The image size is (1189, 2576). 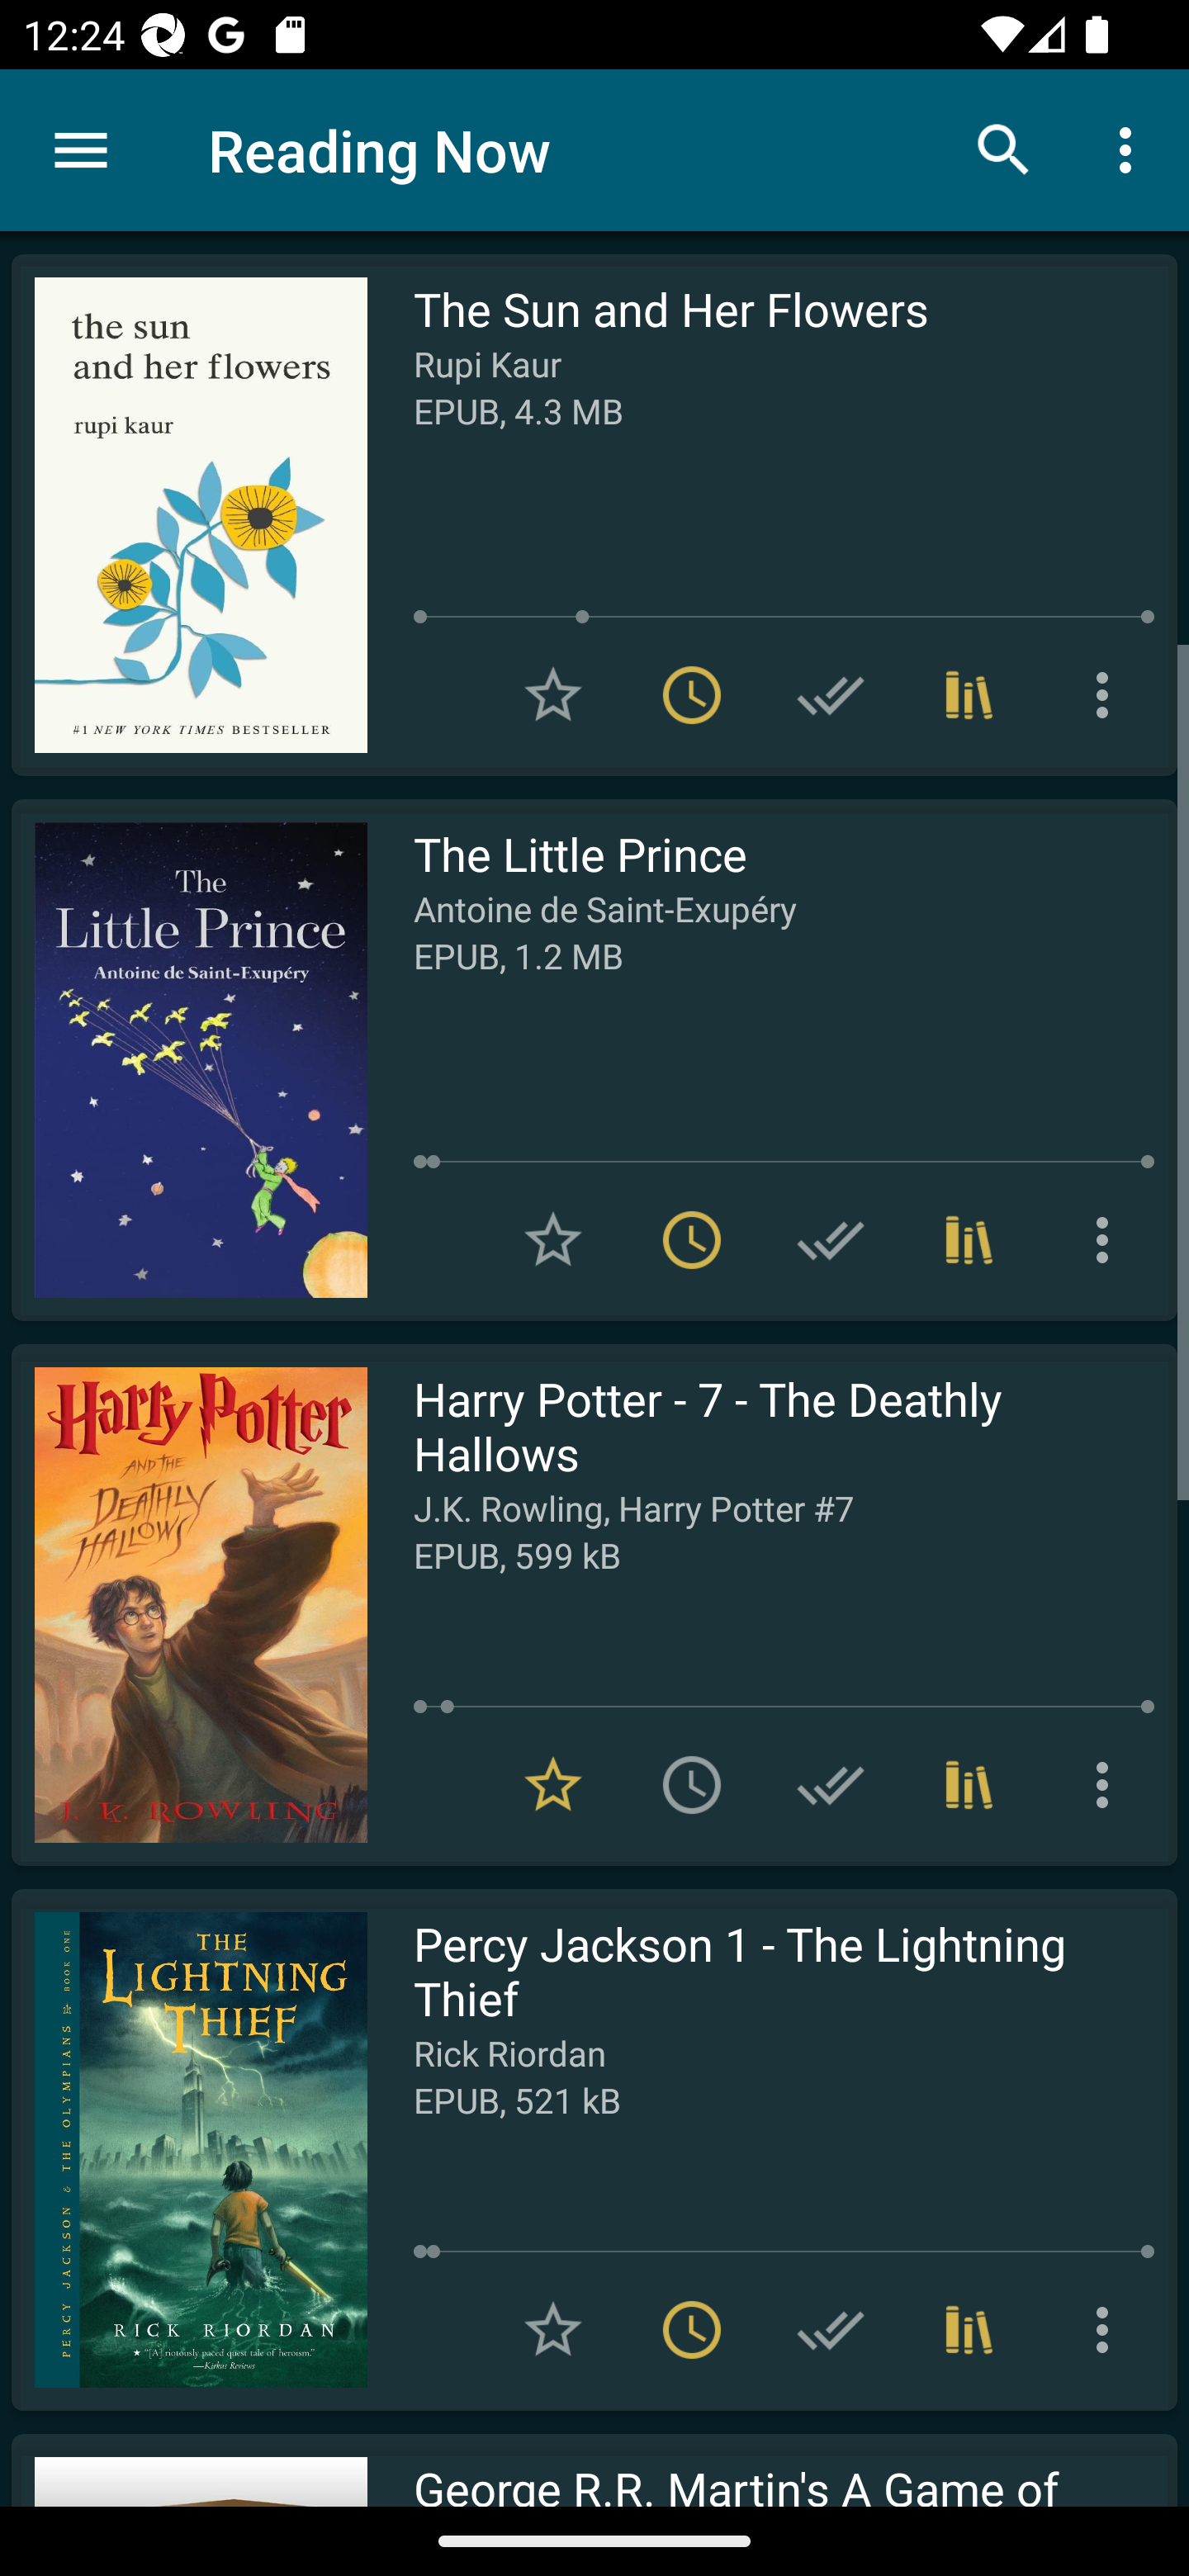 I want to click on Menu, so click(x=81, y=150).